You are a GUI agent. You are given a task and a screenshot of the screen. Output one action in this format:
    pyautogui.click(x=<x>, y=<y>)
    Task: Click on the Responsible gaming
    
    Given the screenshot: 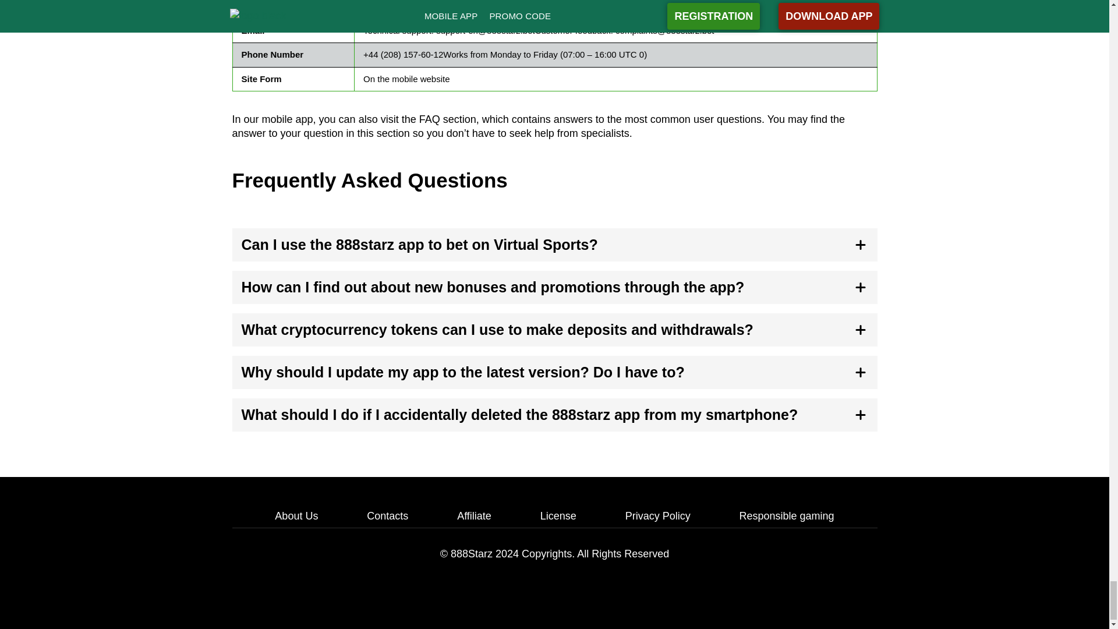 What is the action you would take?
    pyautogui.click(x=786, y=516)
    